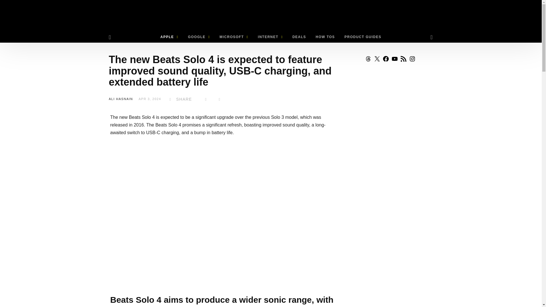 The image size is (546, 307). Describe the element at coordinates (121, 99) in the screenshot. I see `ALI HASNAIN` at that location.